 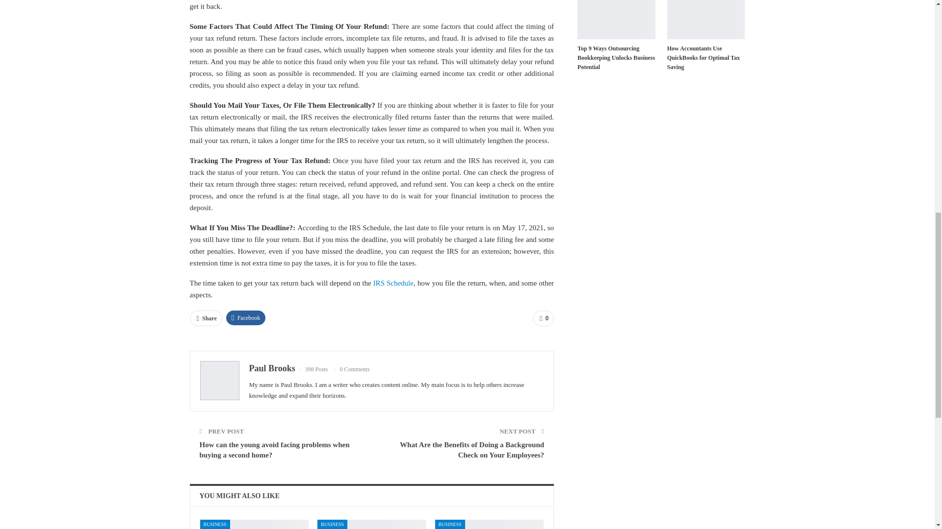 I want to click on BUSINESS, so click(x=333, y=524).